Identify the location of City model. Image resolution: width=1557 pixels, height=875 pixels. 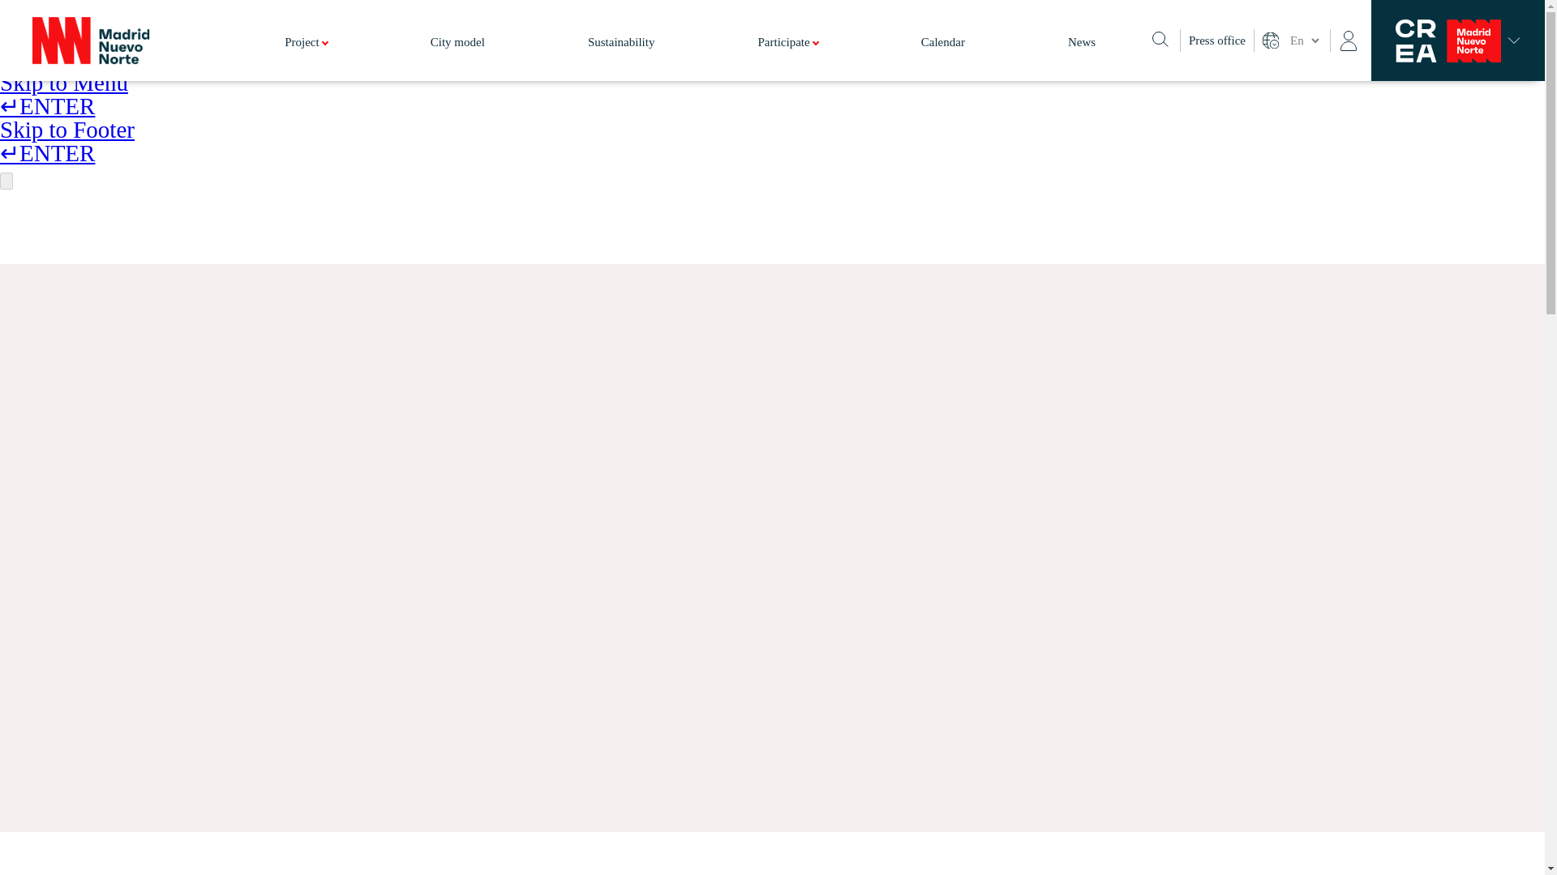
(457, 58).